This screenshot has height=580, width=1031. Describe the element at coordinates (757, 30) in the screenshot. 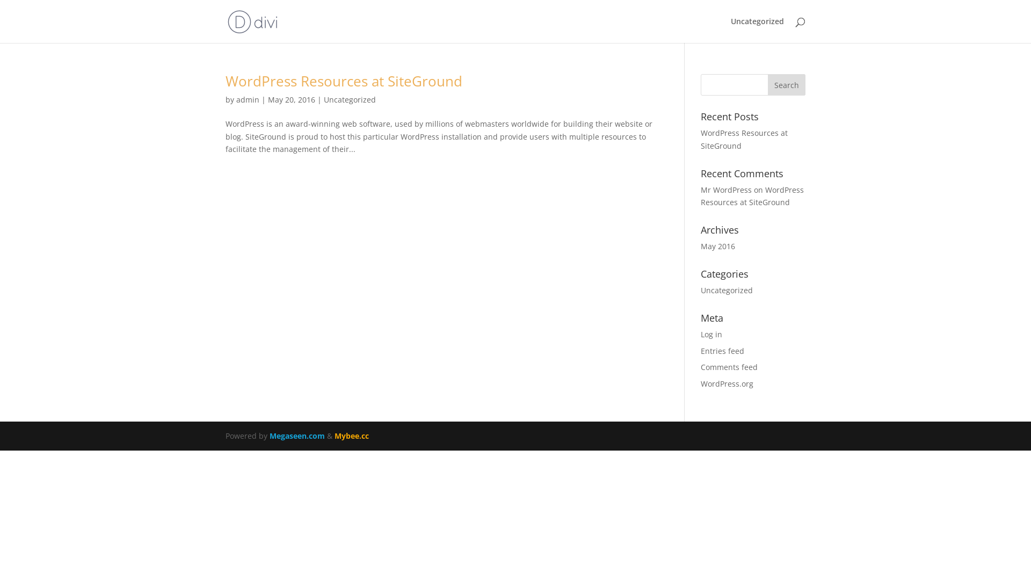

I see `Uncategorized` at that location.